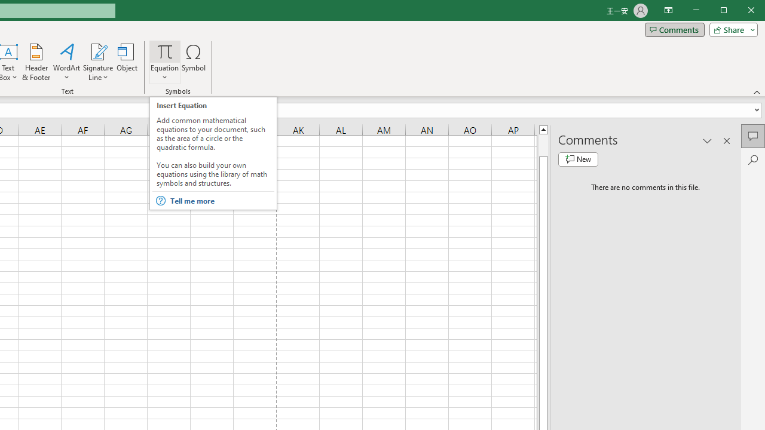 Image resolution: width=765 pixels, height=430 pixels. What do you see at coordinates (740, 11) in the screenshot?
I see `Maximize` at bounding box center [740, 11].